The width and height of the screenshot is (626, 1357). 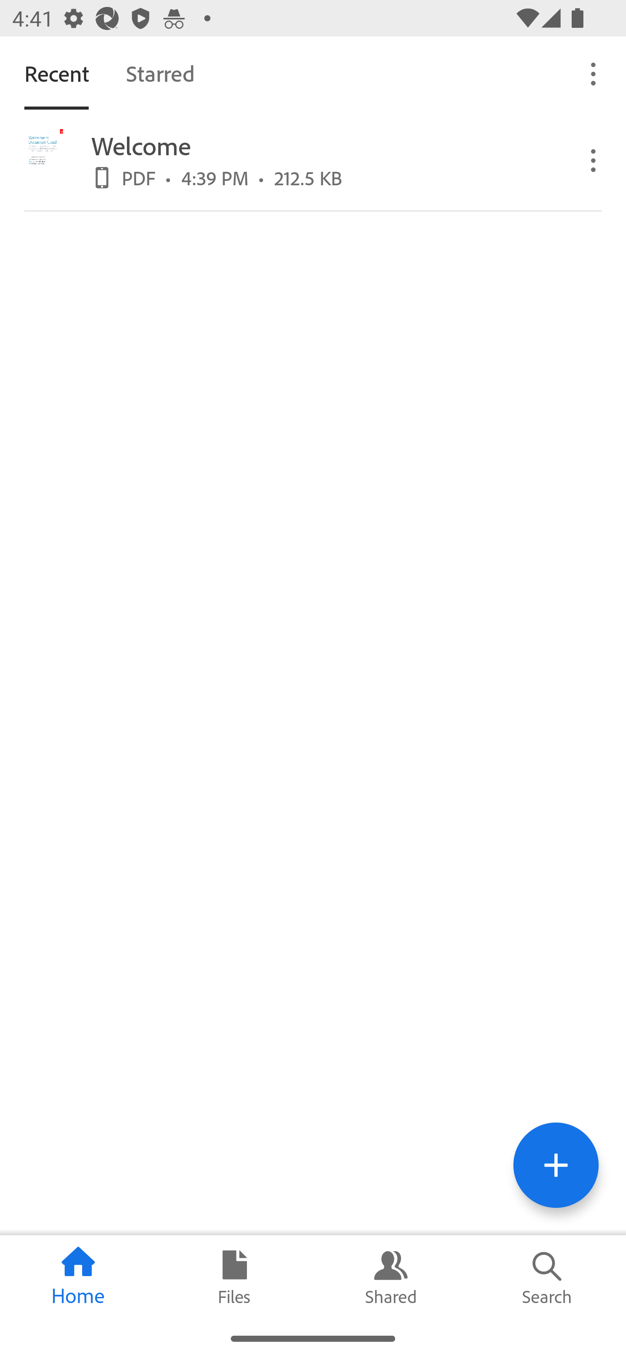 What do you see at coordinates (391, 1277) in the screenshot?
I see `Shared` at bounding box center [391, 1277].